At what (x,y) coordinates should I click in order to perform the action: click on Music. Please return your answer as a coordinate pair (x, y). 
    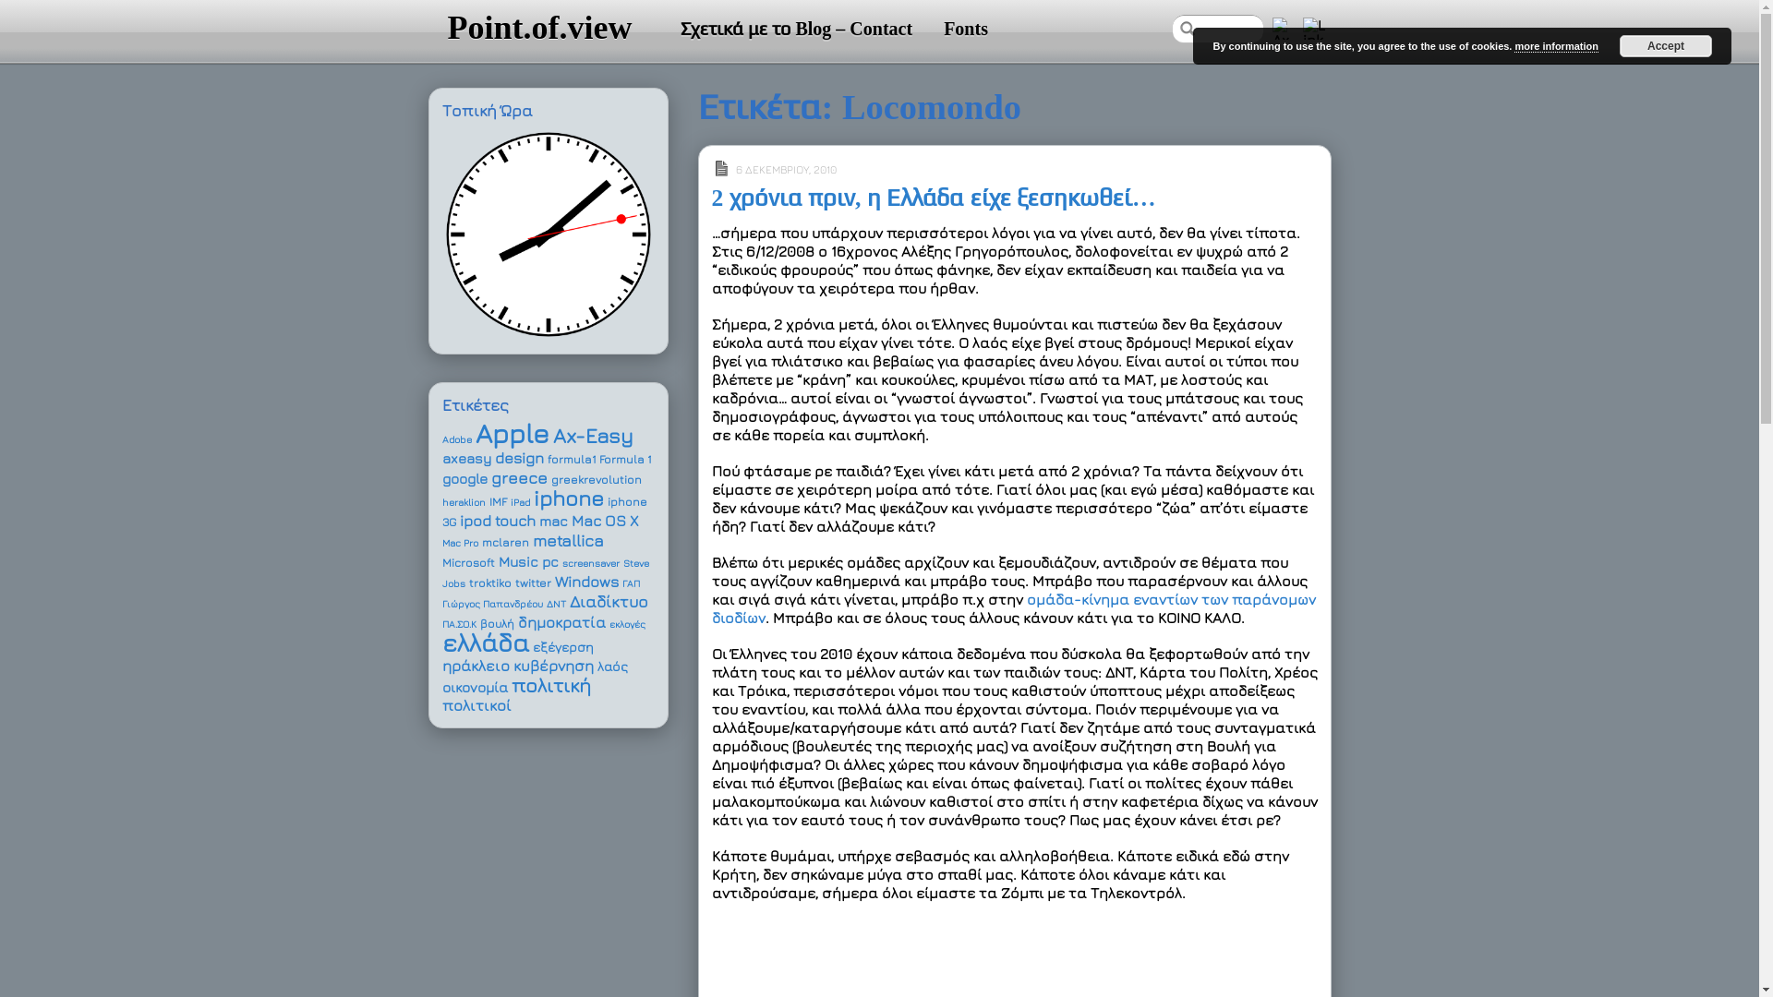
    Looking at the image, I should click on (519, 561).